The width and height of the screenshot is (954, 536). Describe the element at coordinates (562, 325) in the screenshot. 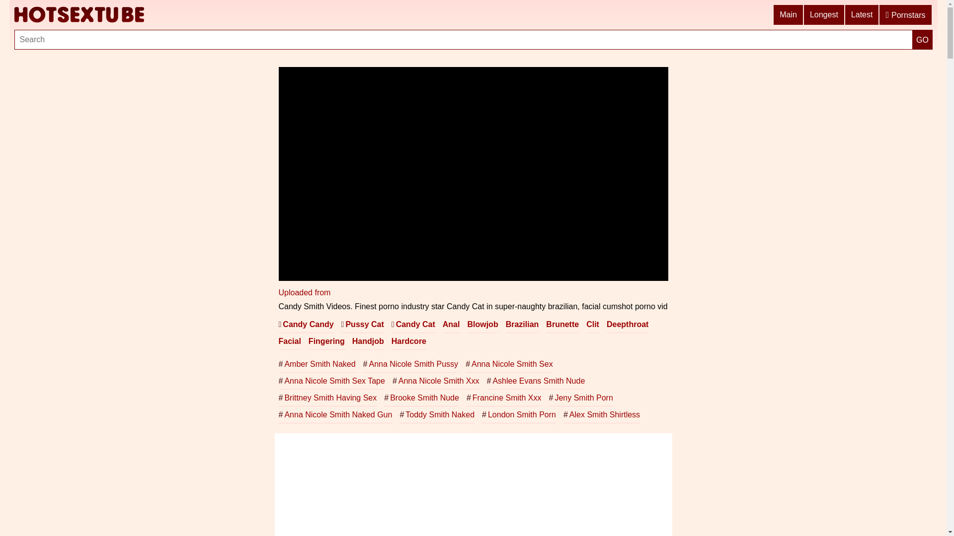

I see `Brunette` at that location.